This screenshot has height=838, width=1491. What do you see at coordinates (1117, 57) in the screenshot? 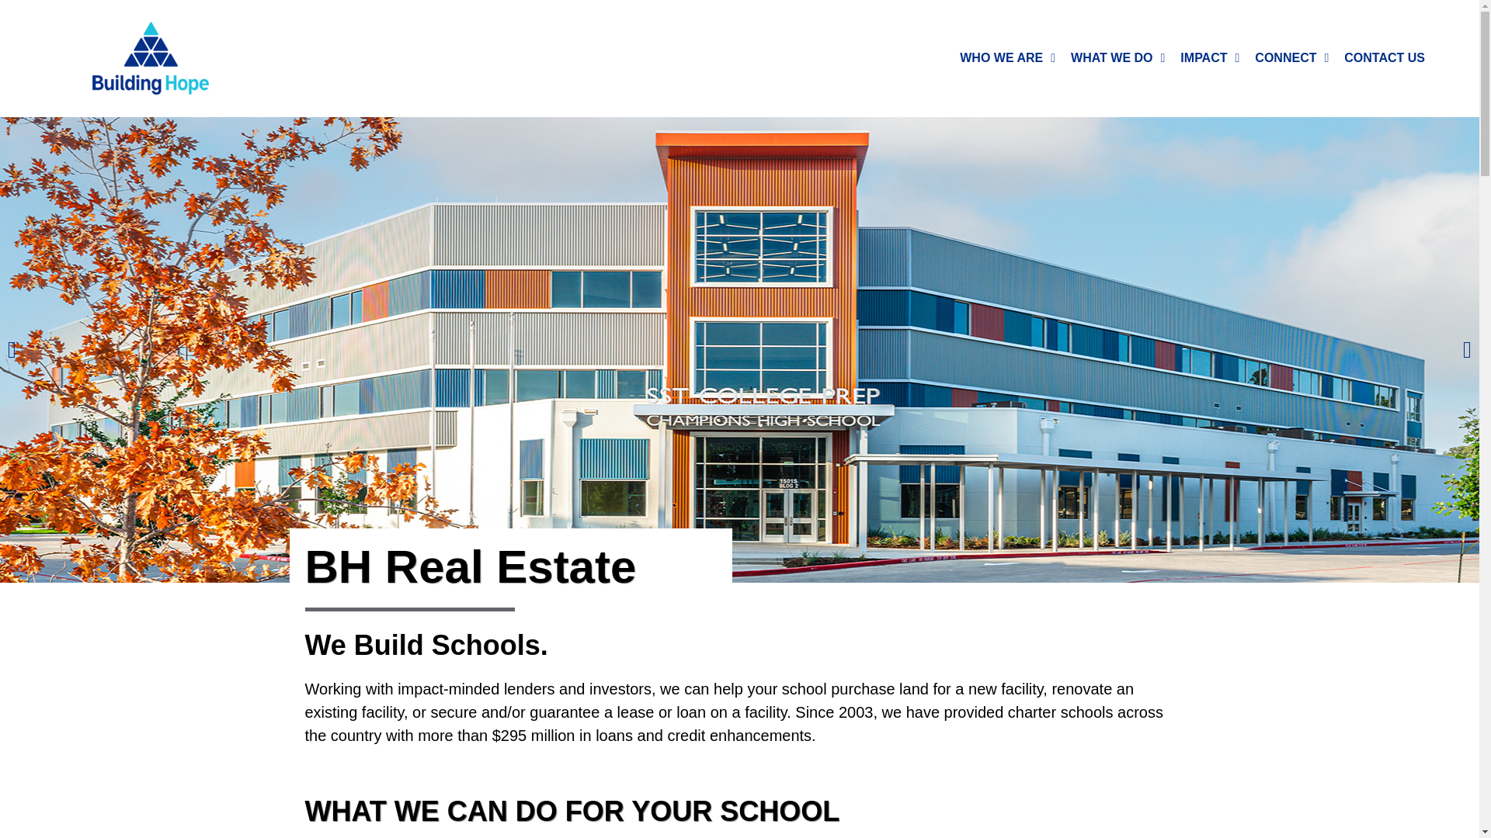
I see `WHAT WE DO` at bounding box center [1117, 57].